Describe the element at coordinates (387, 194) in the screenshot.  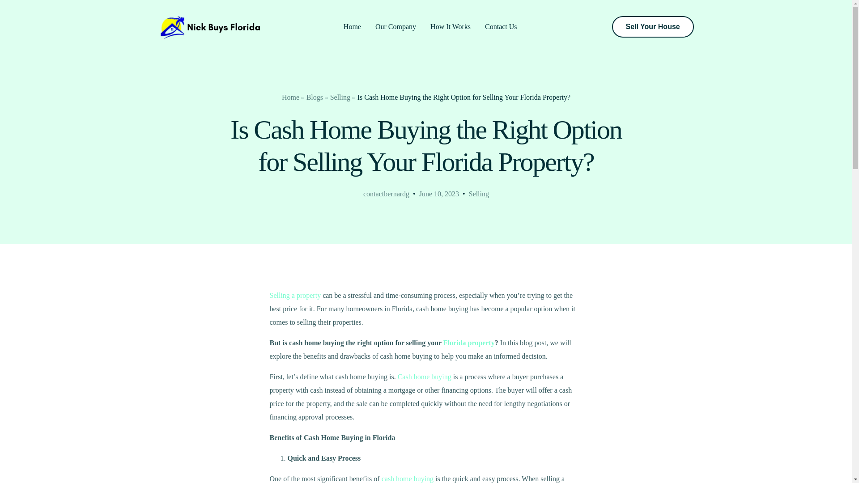
I see `contactbernardg` at that location.